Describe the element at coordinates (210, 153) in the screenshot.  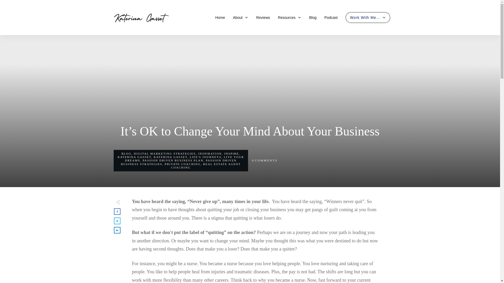
I see `INSPIRATION` at that location.